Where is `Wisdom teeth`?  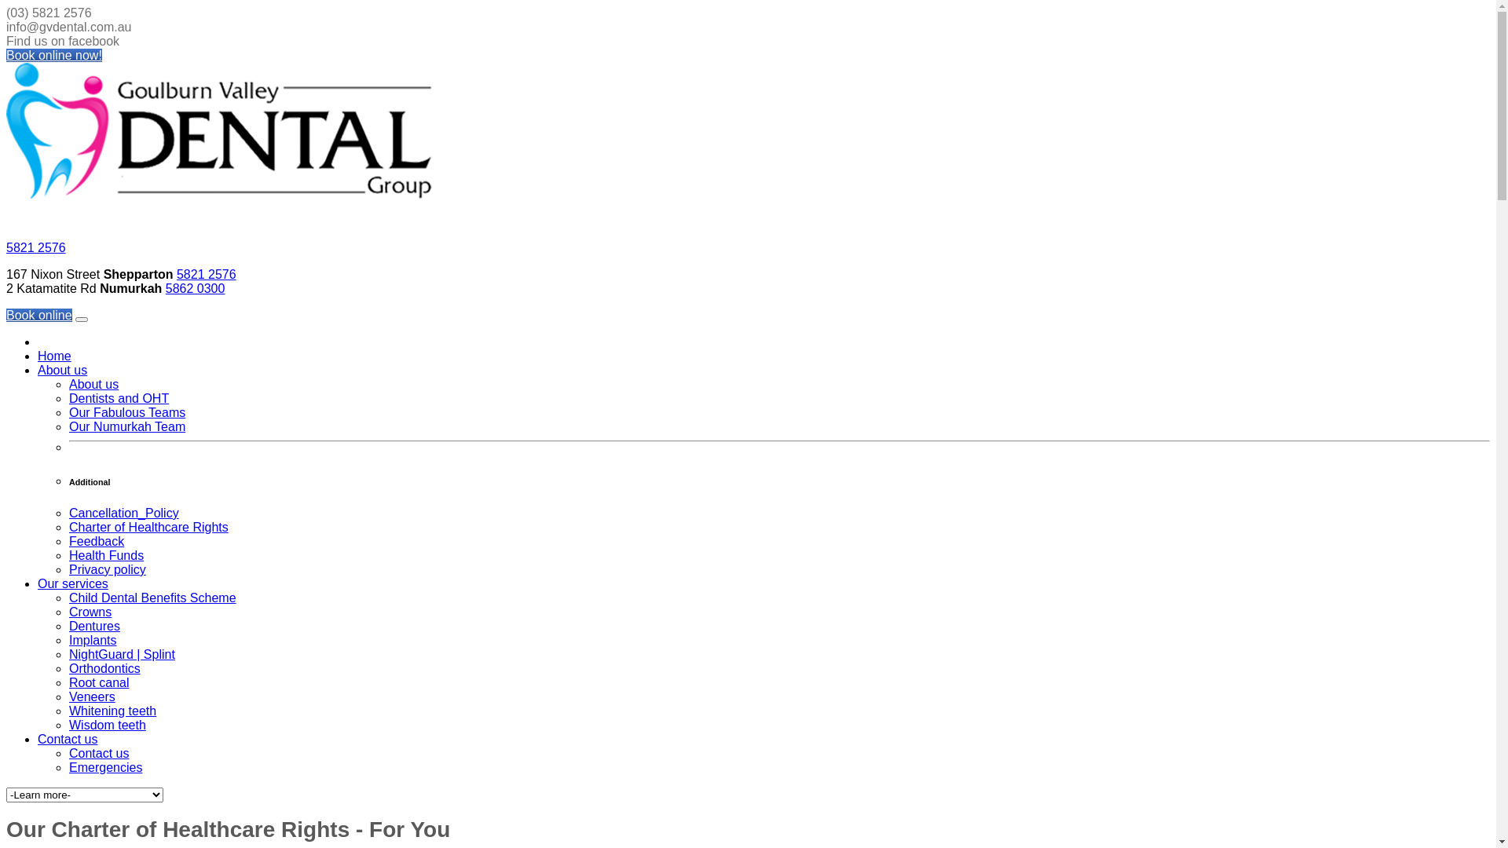
Wisdom teeth is located at coordinates (108, 726).